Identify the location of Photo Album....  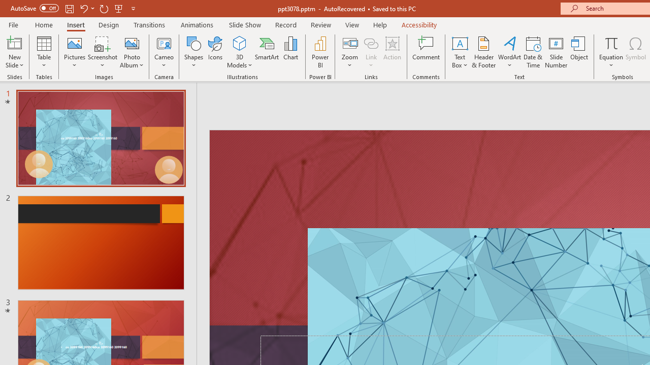
(132, 52).